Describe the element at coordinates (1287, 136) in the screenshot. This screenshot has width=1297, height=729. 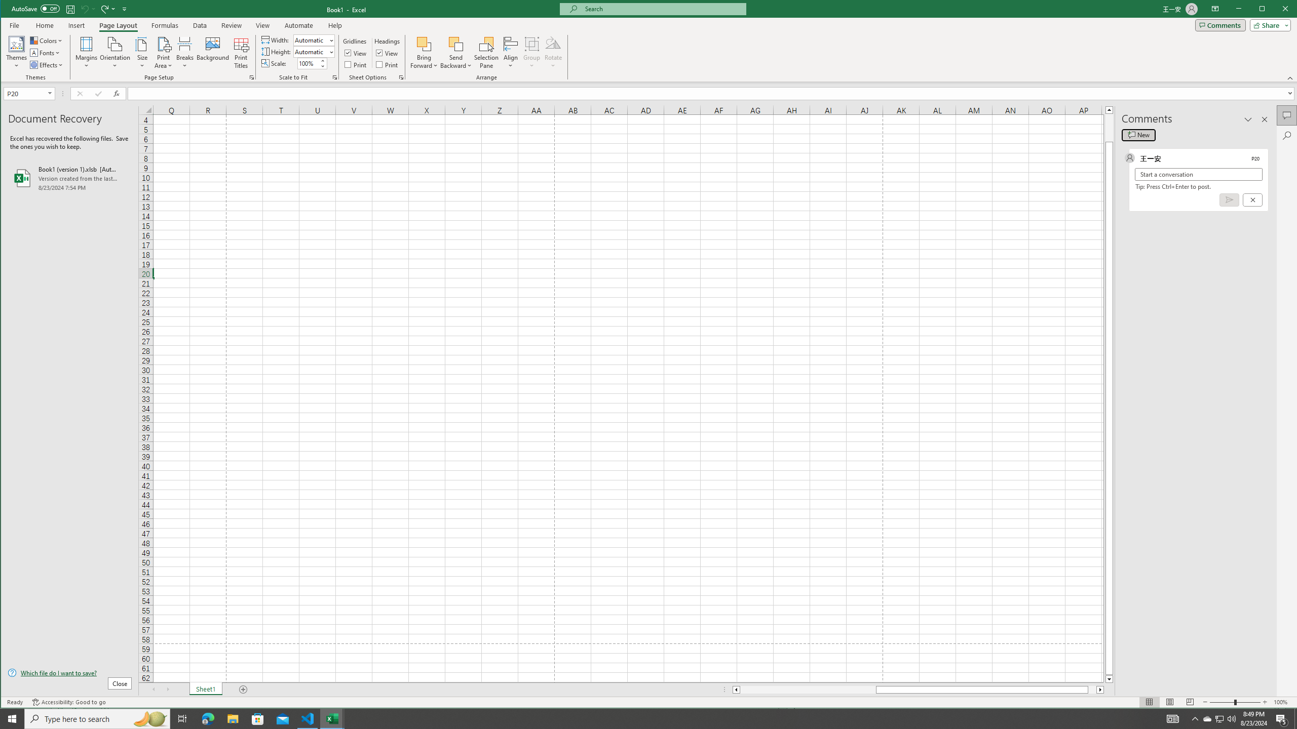
I see `Search` at that location.